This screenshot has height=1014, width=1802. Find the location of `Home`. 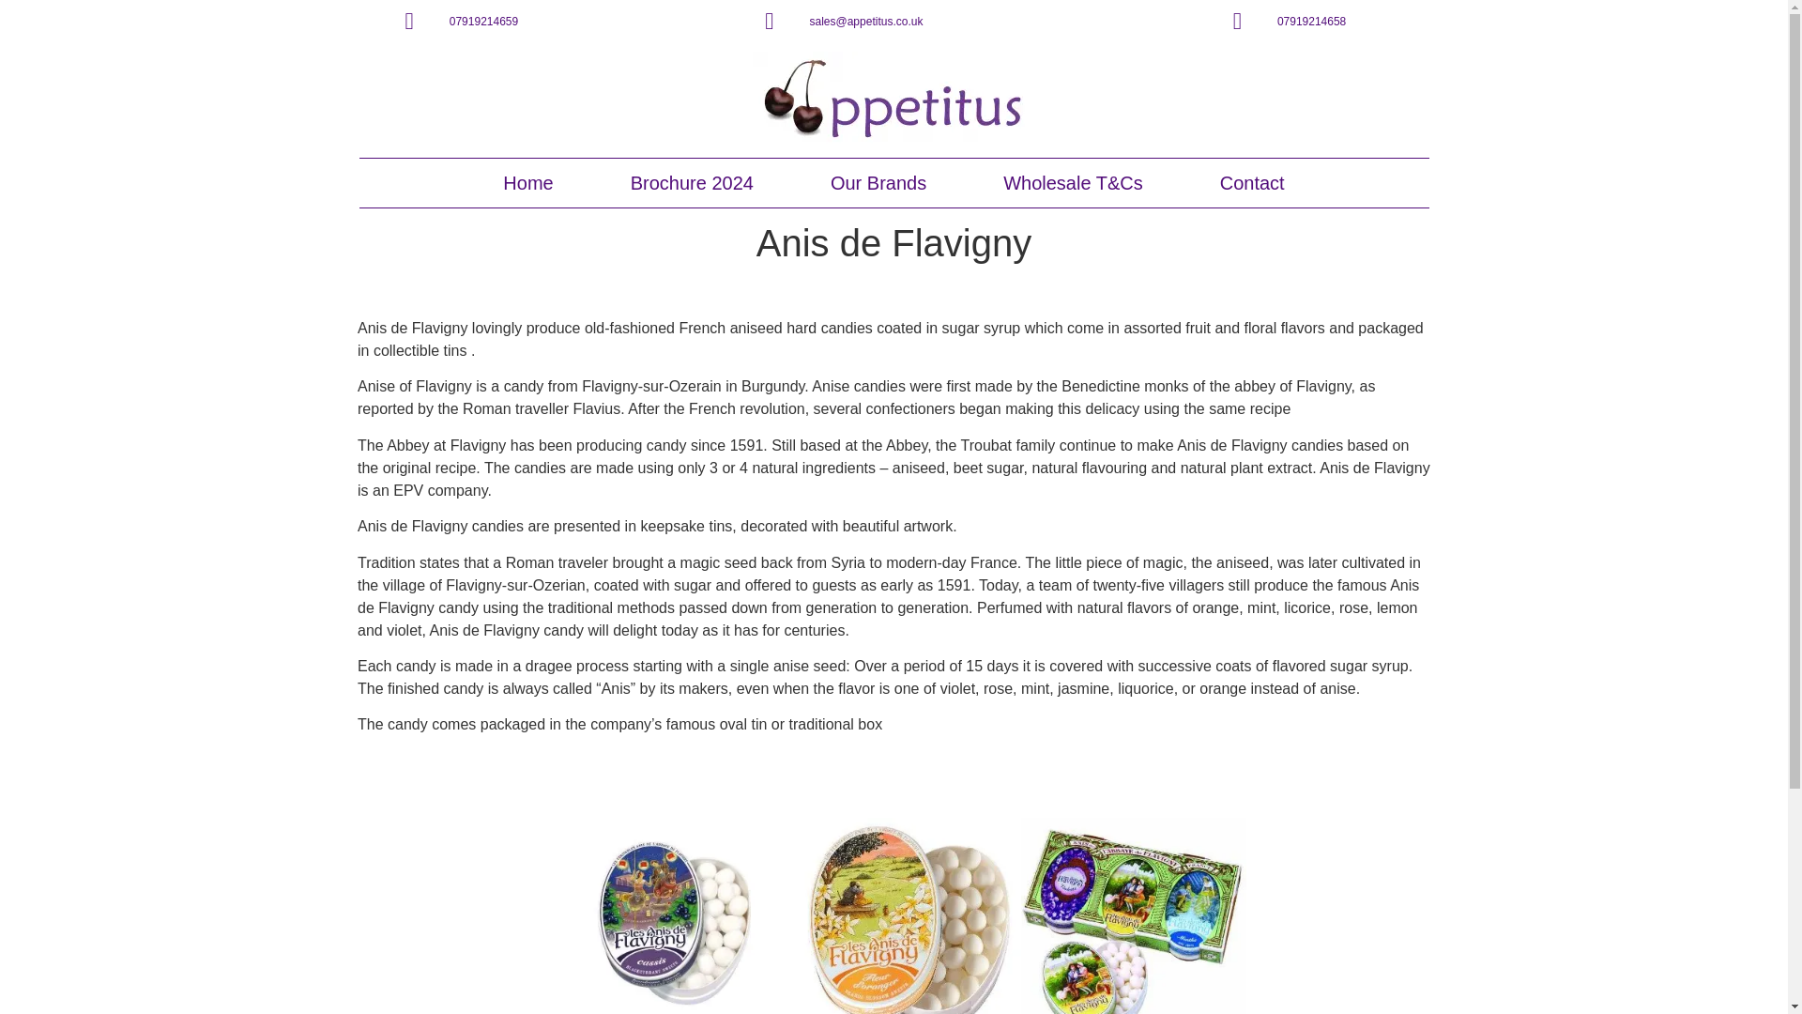

Home is located at coordinates (527, 182).